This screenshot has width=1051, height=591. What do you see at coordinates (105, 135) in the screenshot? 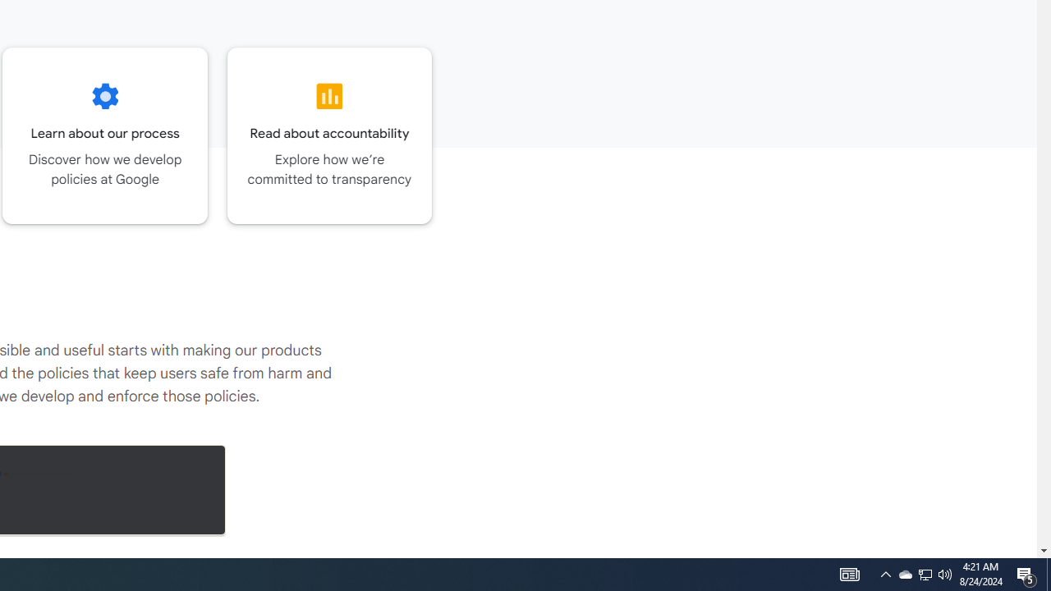
I see `Go to the Our process page` at bounding box center [105, 135].